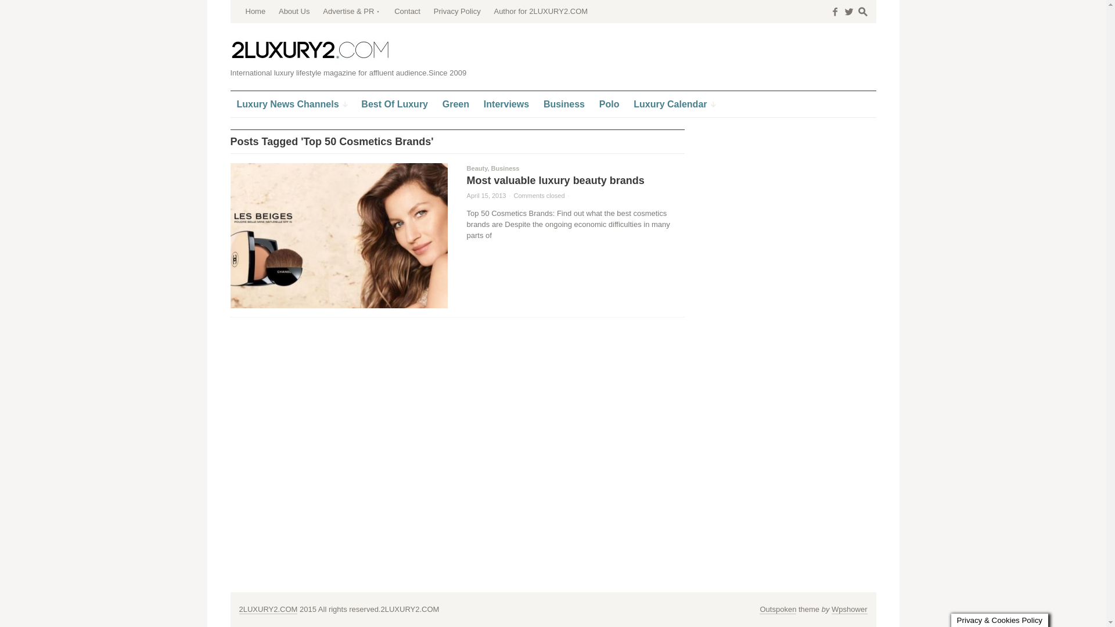  What do you see at coordinates (487, 196) in the screenshot?
I see `April 15, 2013` at bounding box center [487, 196].